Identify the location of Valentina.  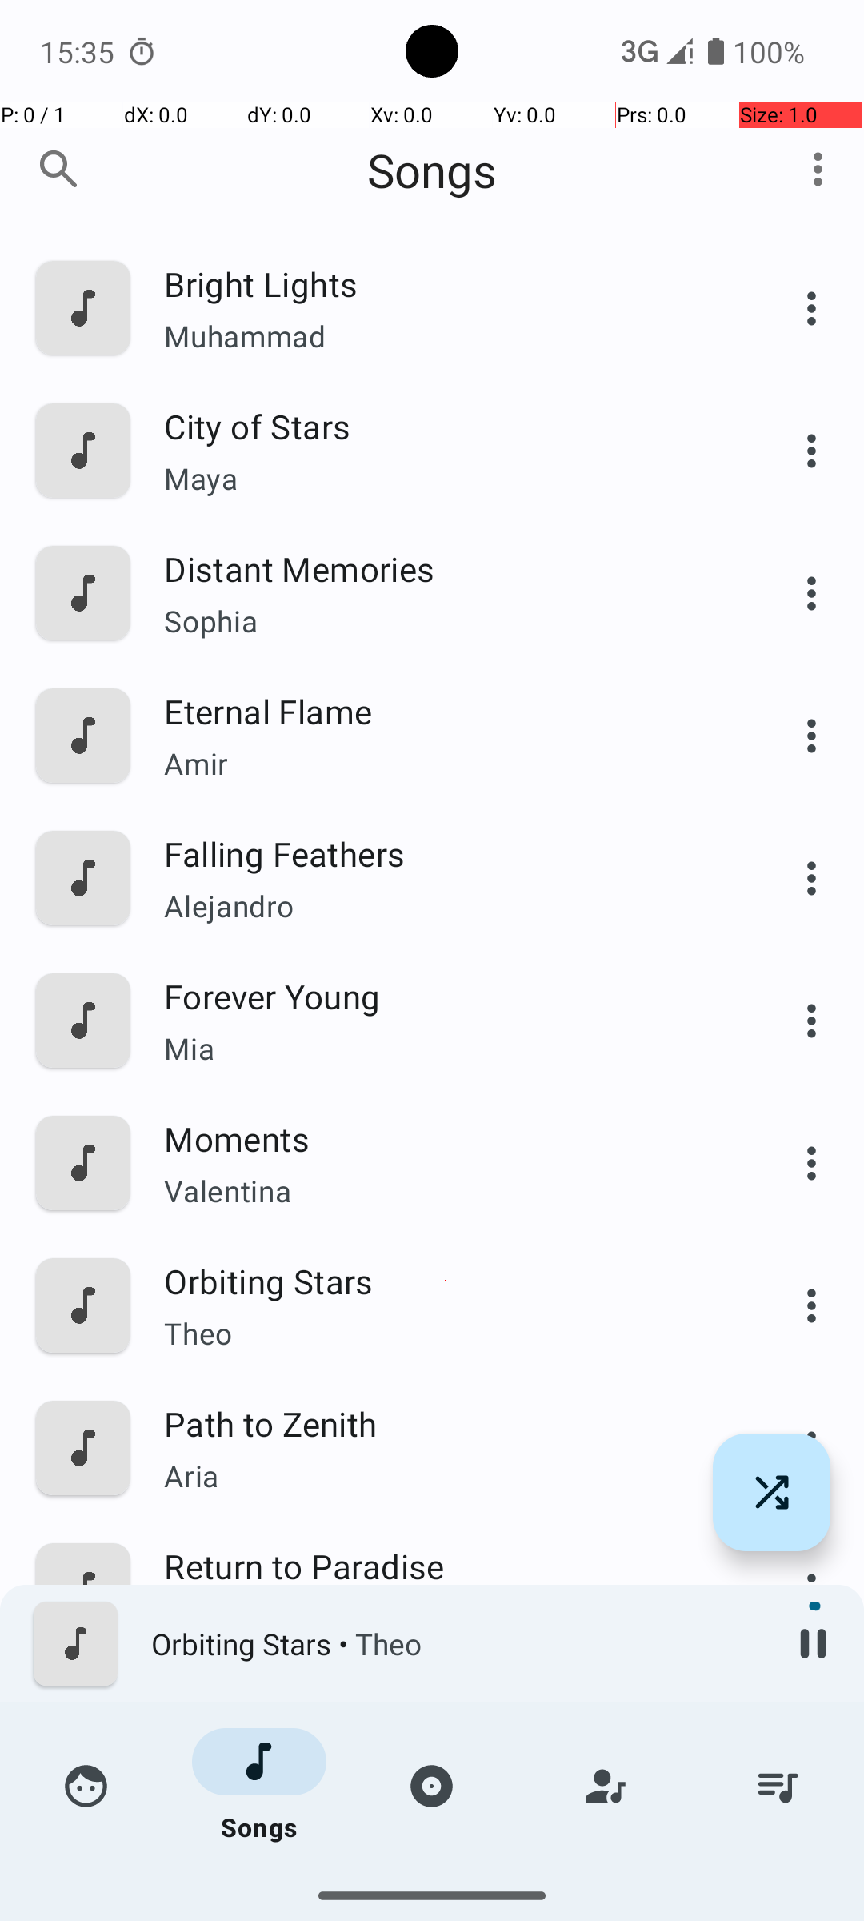
(446, 1191).